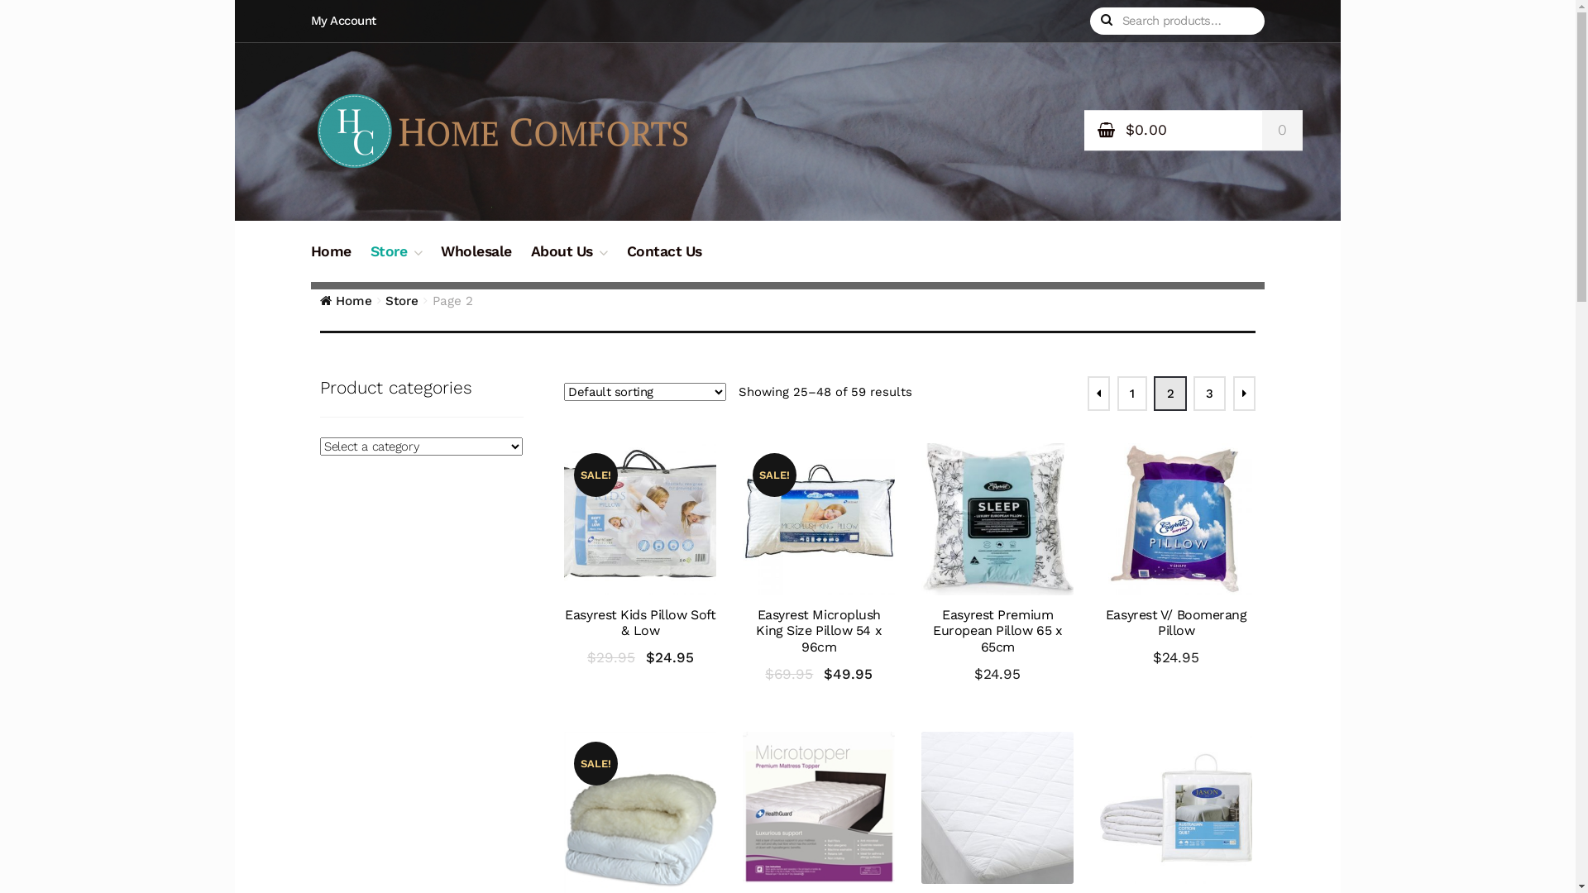 The image size is (1588, 893). What do you see at coordinates (476, 261) in the screenshot?
I see `Wholesale` at bounding box center [476, 261].